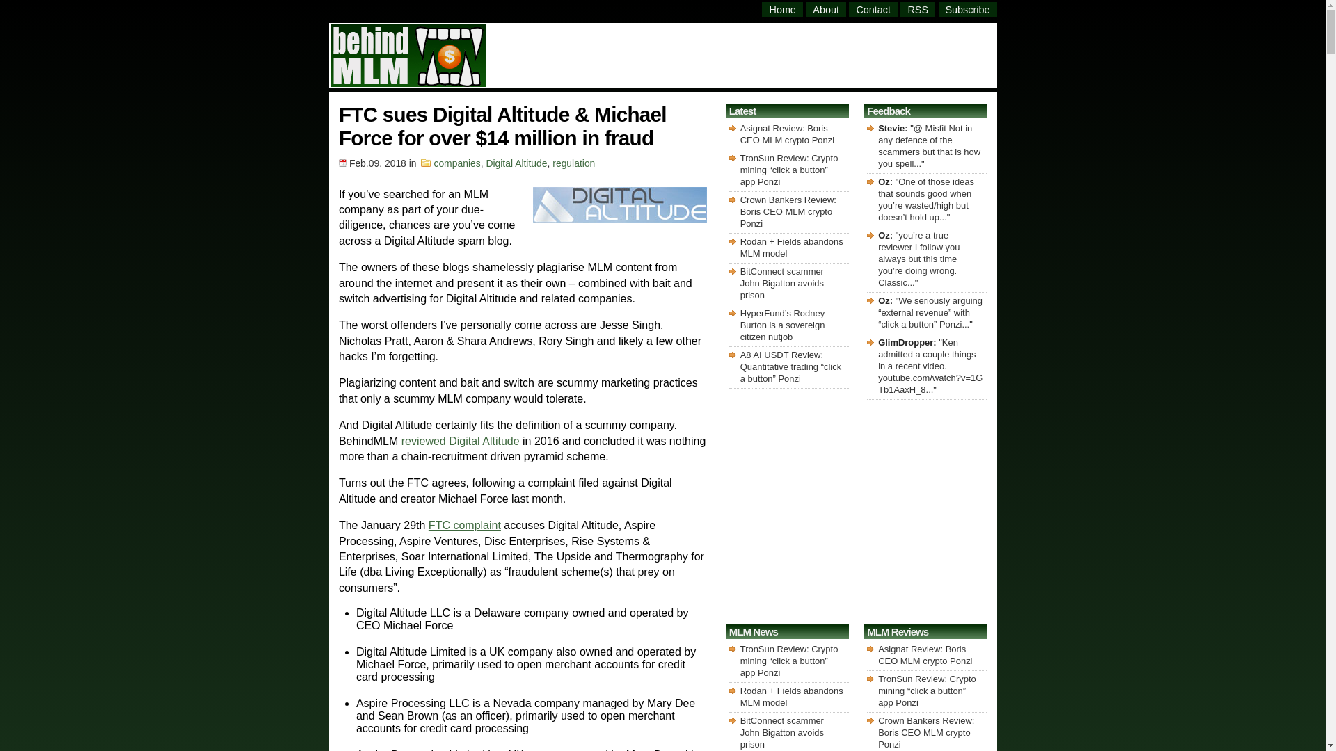 Image resolution: width=1336 pixels, height=751 pixels. I want to click on companies, so click(456, 163).